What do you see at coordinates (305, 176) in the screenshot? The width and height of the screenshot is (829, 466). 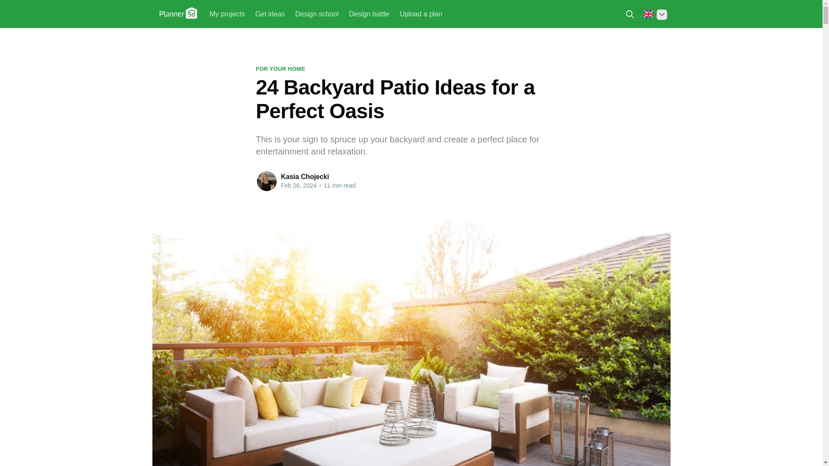 I see `Kasia Chojecki` at bounding box center [305, 176].